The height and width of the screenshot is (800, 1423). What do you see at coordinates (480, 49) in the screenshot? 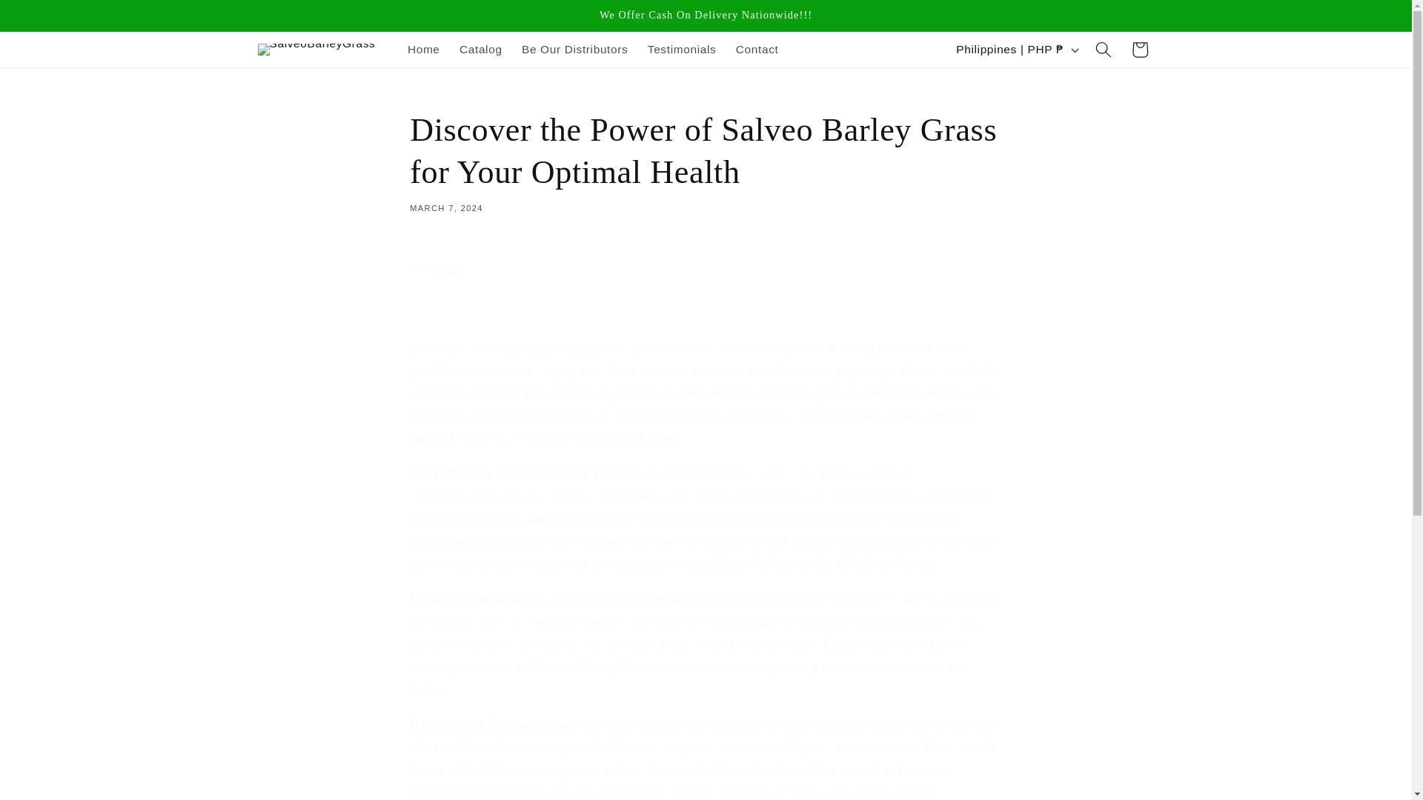
I see `Catalog` at bounding box center [480, 49].